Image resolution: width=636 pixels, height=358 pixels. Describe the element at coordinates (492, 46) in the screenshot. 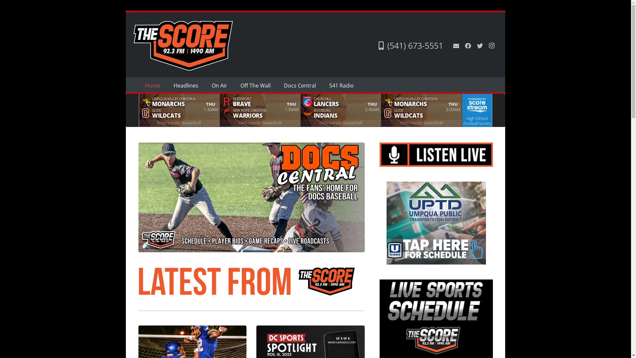

I see `Instagram` at that location.